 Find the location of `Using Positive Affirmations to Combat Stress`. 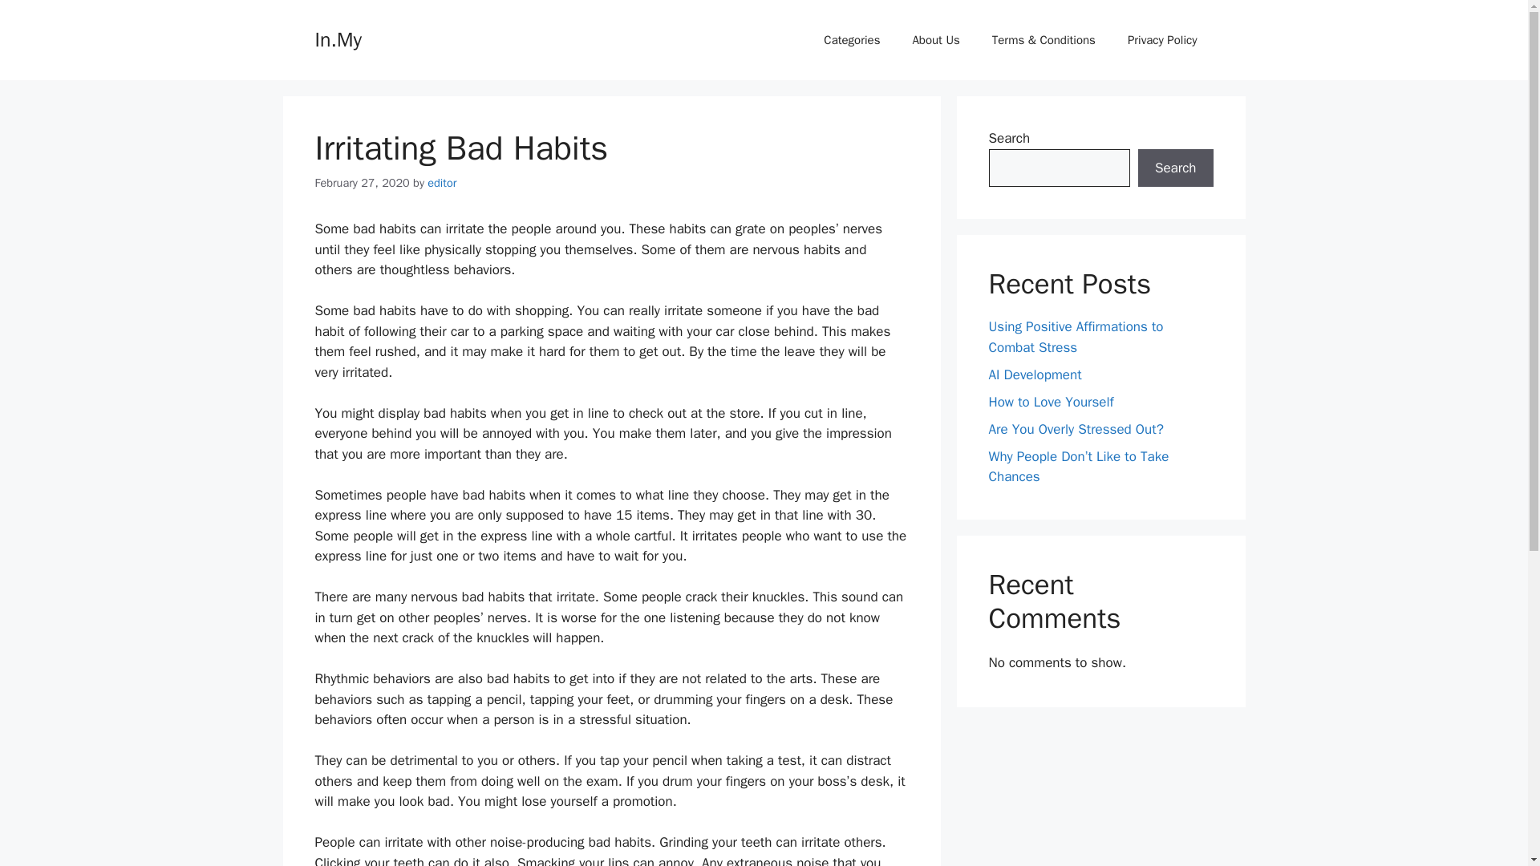

Using Positive Affirmations to Combat Stress is located at coordinates (1075, 337).